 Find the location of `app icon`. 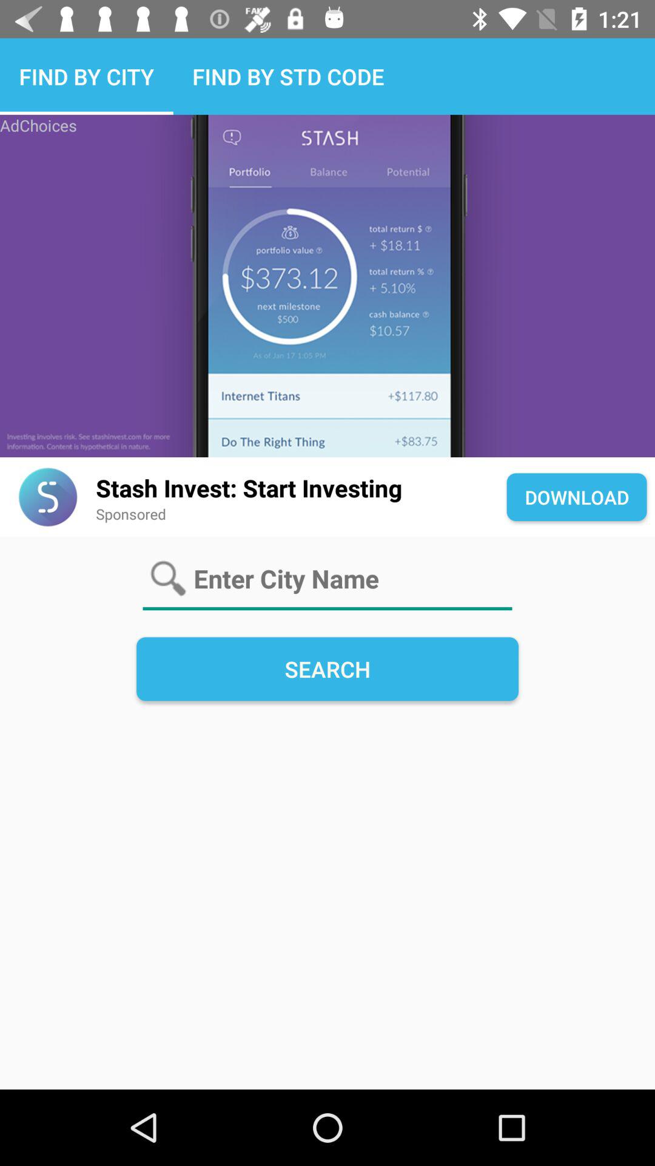

app icon is located at coordinates (47, 497).